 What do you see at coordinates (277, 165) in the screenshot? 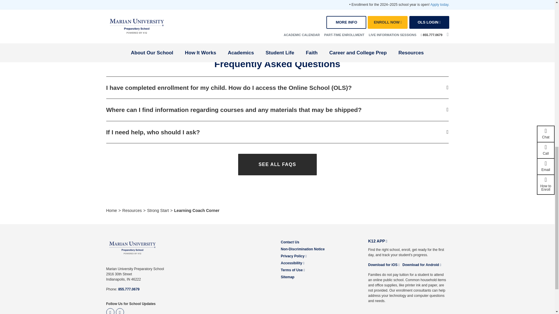
I see `SEE ALL FAQS` at bounding box center [277, 165].